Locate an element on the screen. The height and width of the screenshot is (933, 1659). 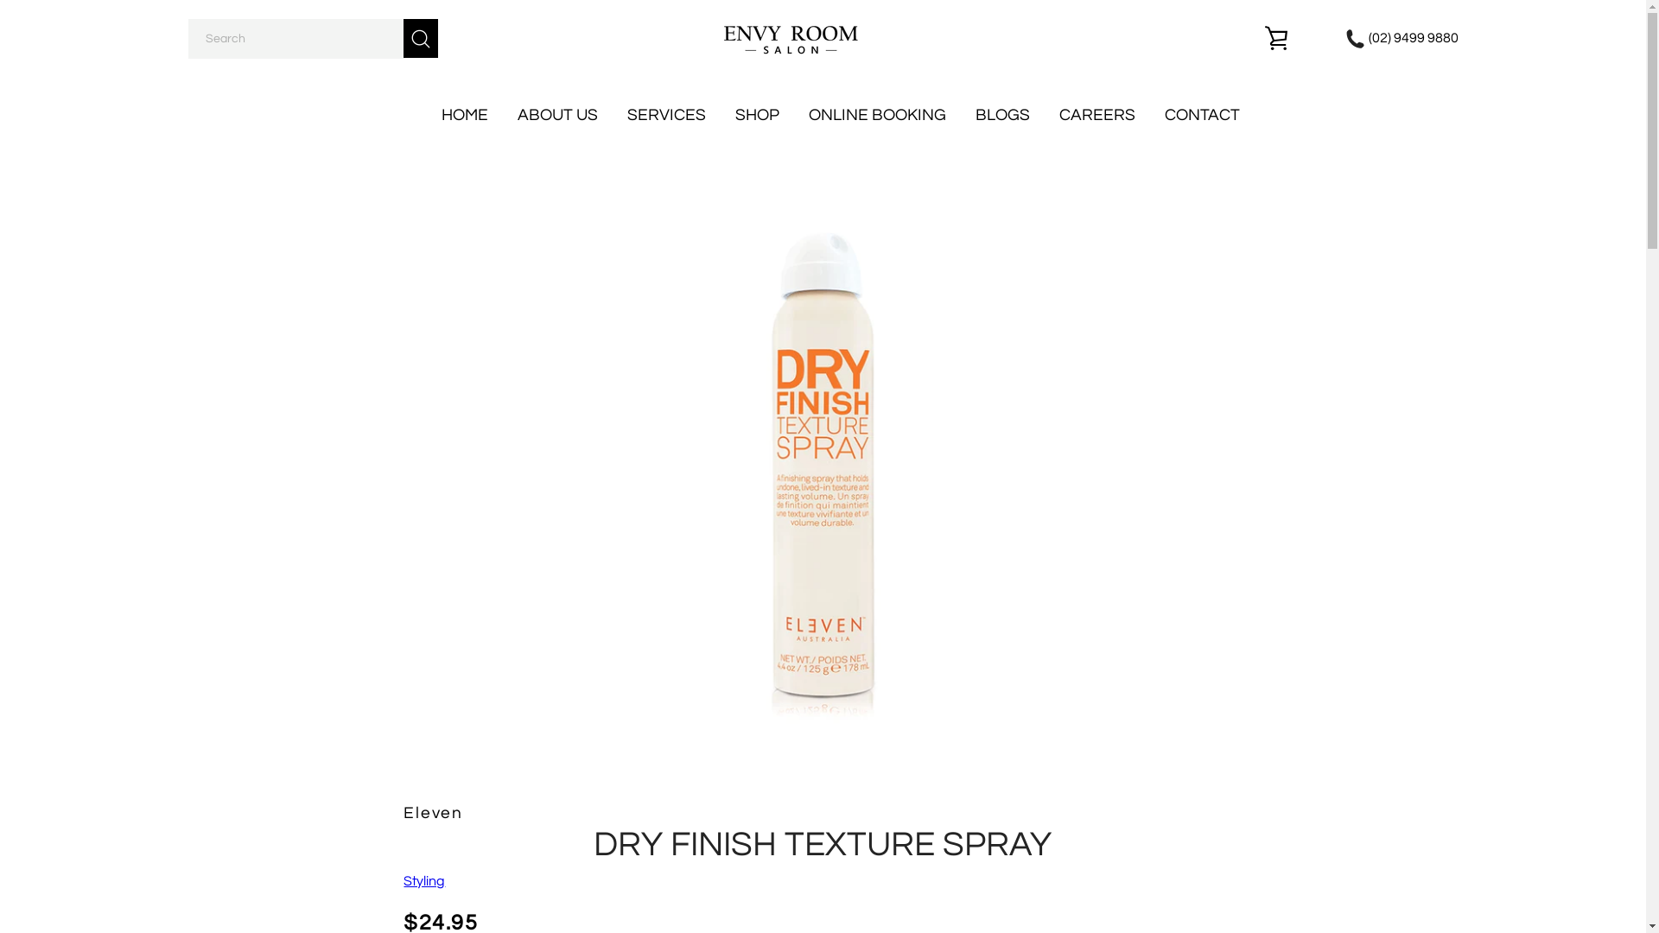
CONTACT
CONTACT is located at coordinates (1203, 115).